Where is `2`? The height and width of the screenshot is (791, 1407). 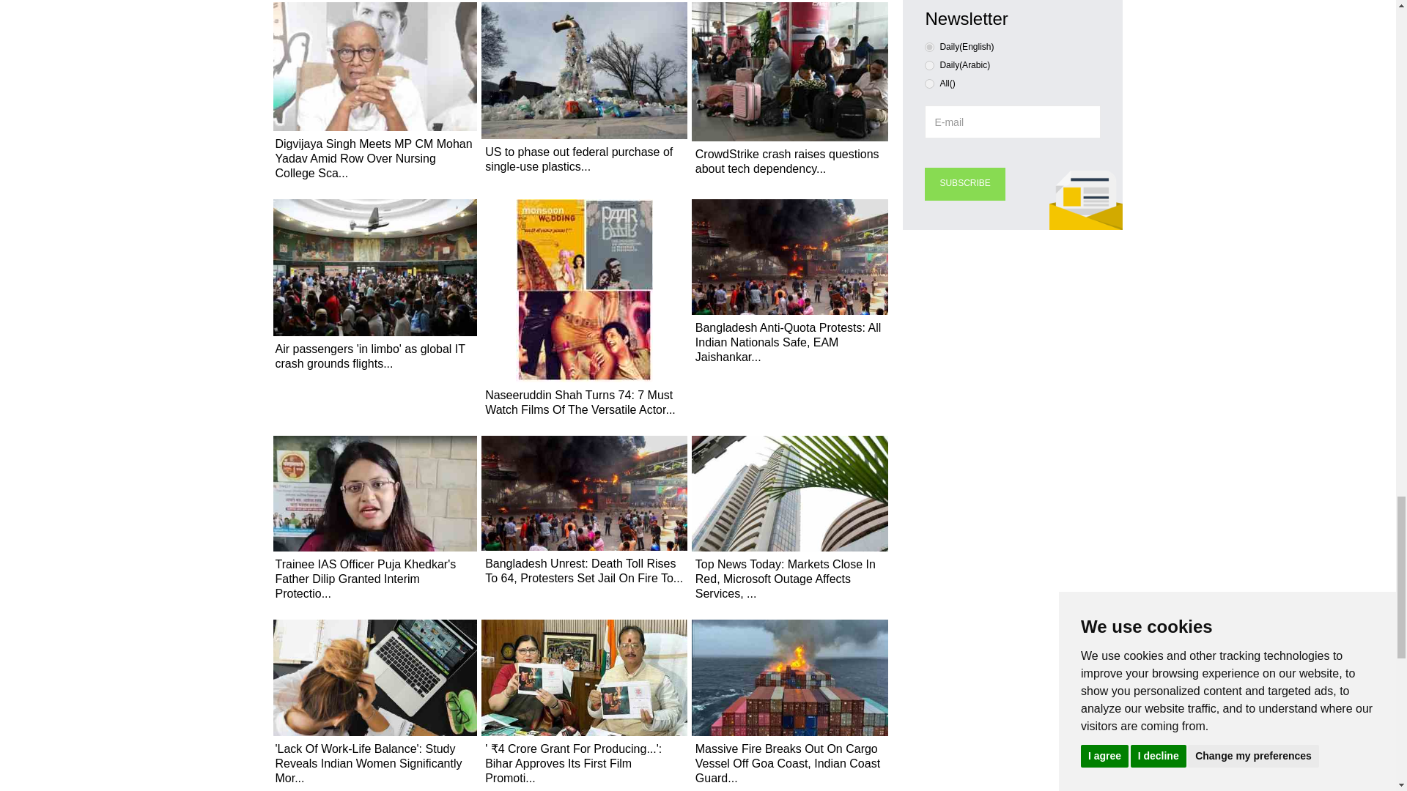 2 is located at coordinates (929, 83).